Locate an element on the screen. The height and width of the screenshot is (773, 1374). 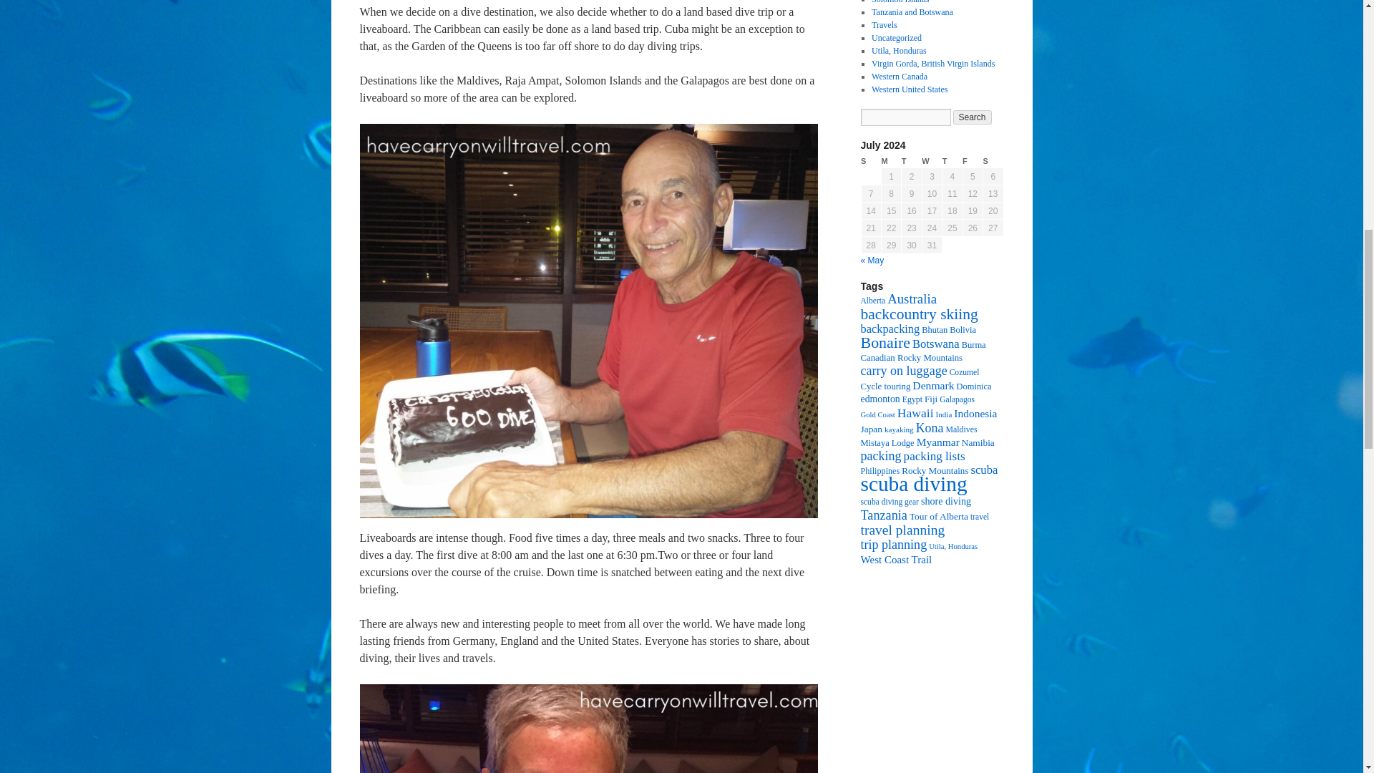
Tuesday is located at coordinates (912, 162).